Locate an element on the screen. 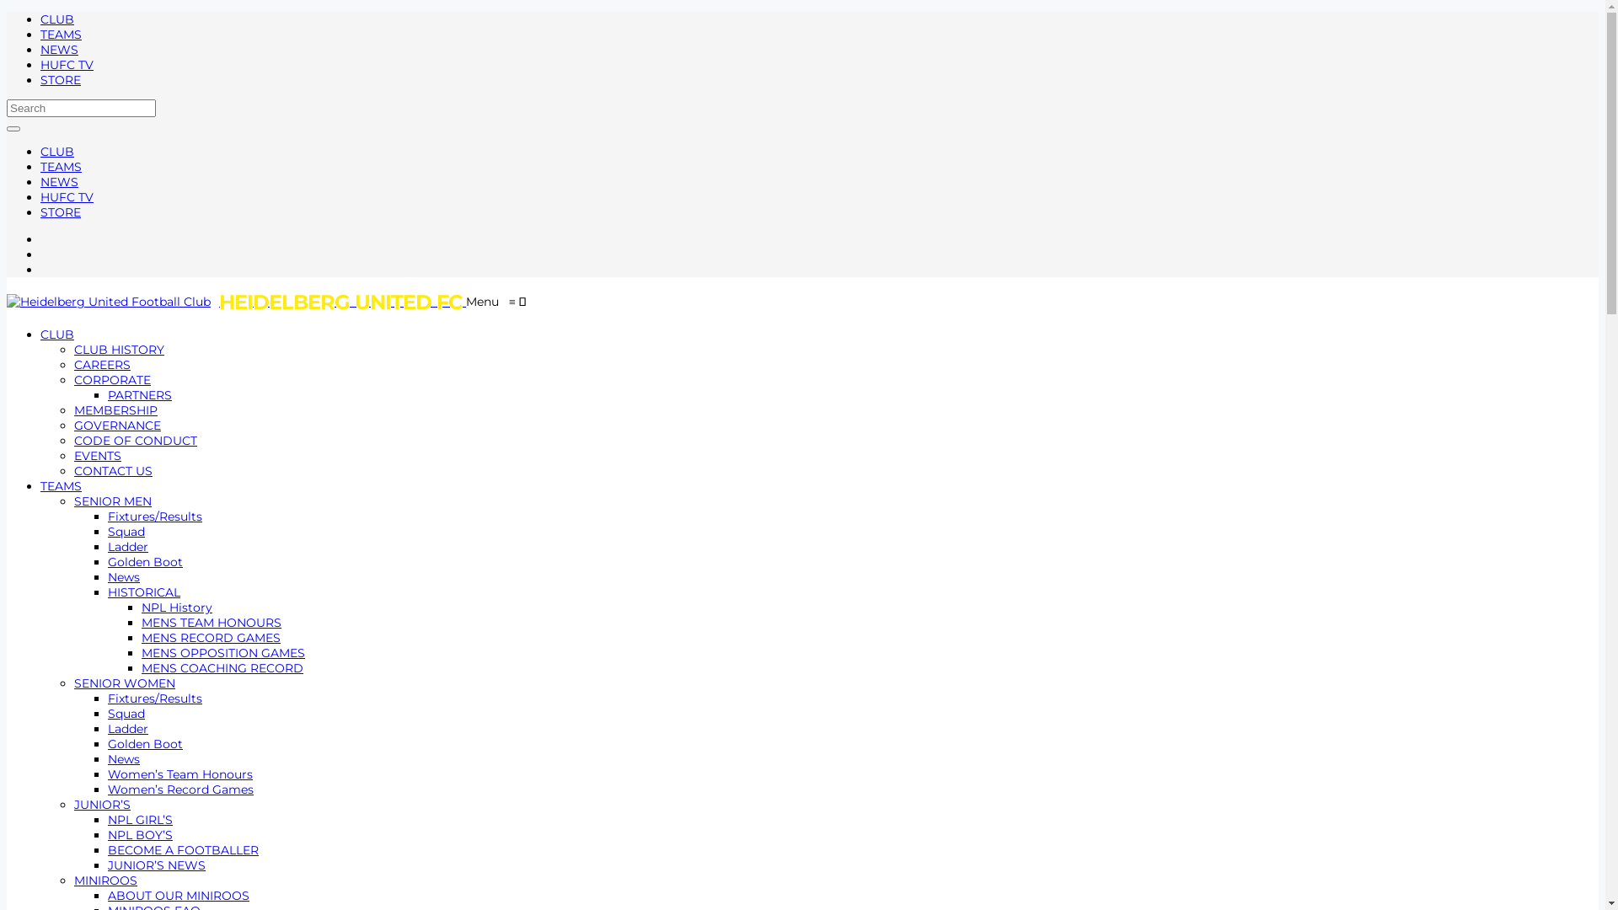  TEAMS is located at coordinates (61, 35).